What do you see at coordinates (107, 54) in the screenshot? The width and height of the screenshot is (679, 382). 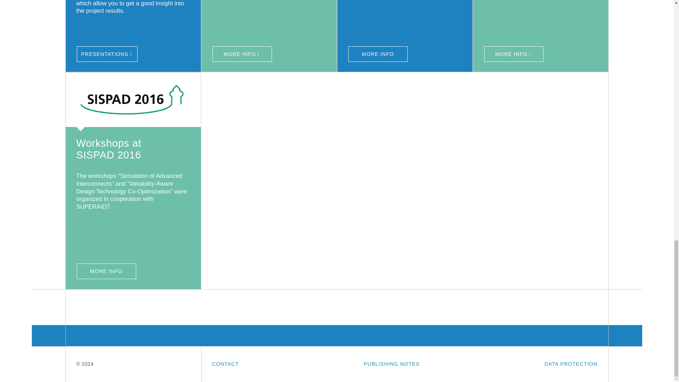 I see `presentations` at bounding box center [107, 54].